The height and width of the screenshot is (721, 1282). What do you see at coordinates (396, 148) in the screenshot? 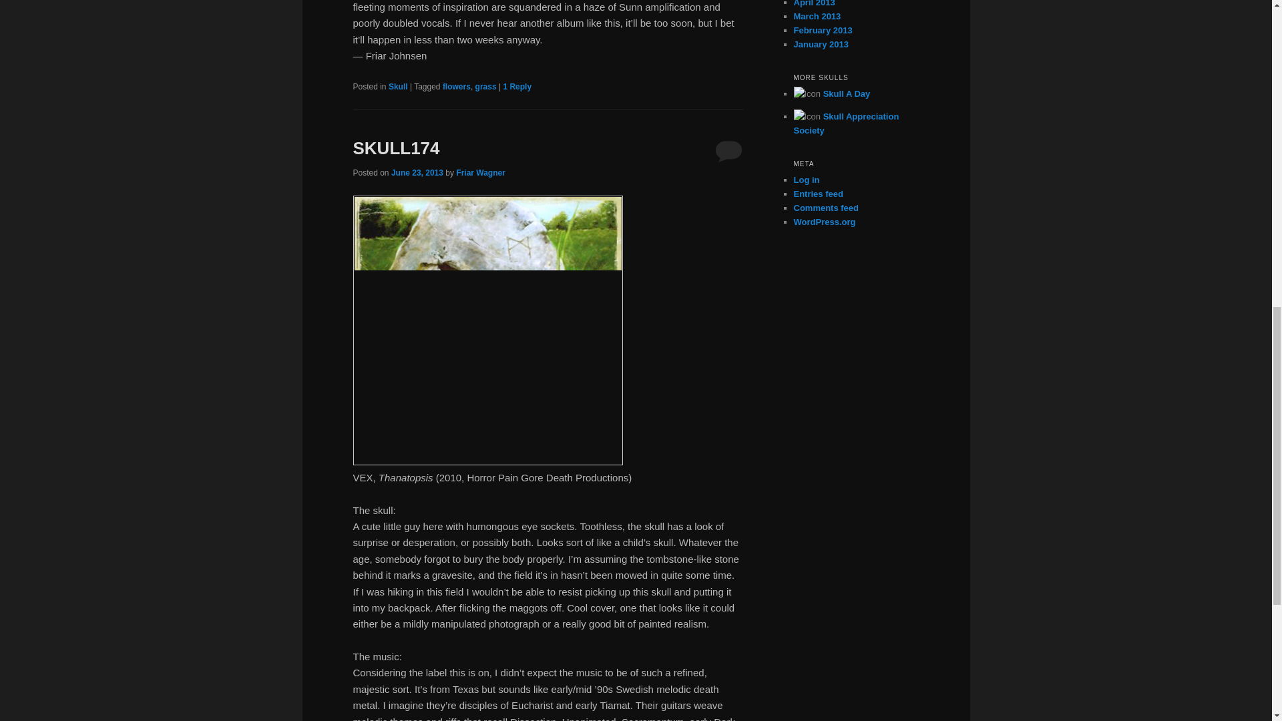
I see `Permalink to SKULL174` at bounding box center [396, 148].